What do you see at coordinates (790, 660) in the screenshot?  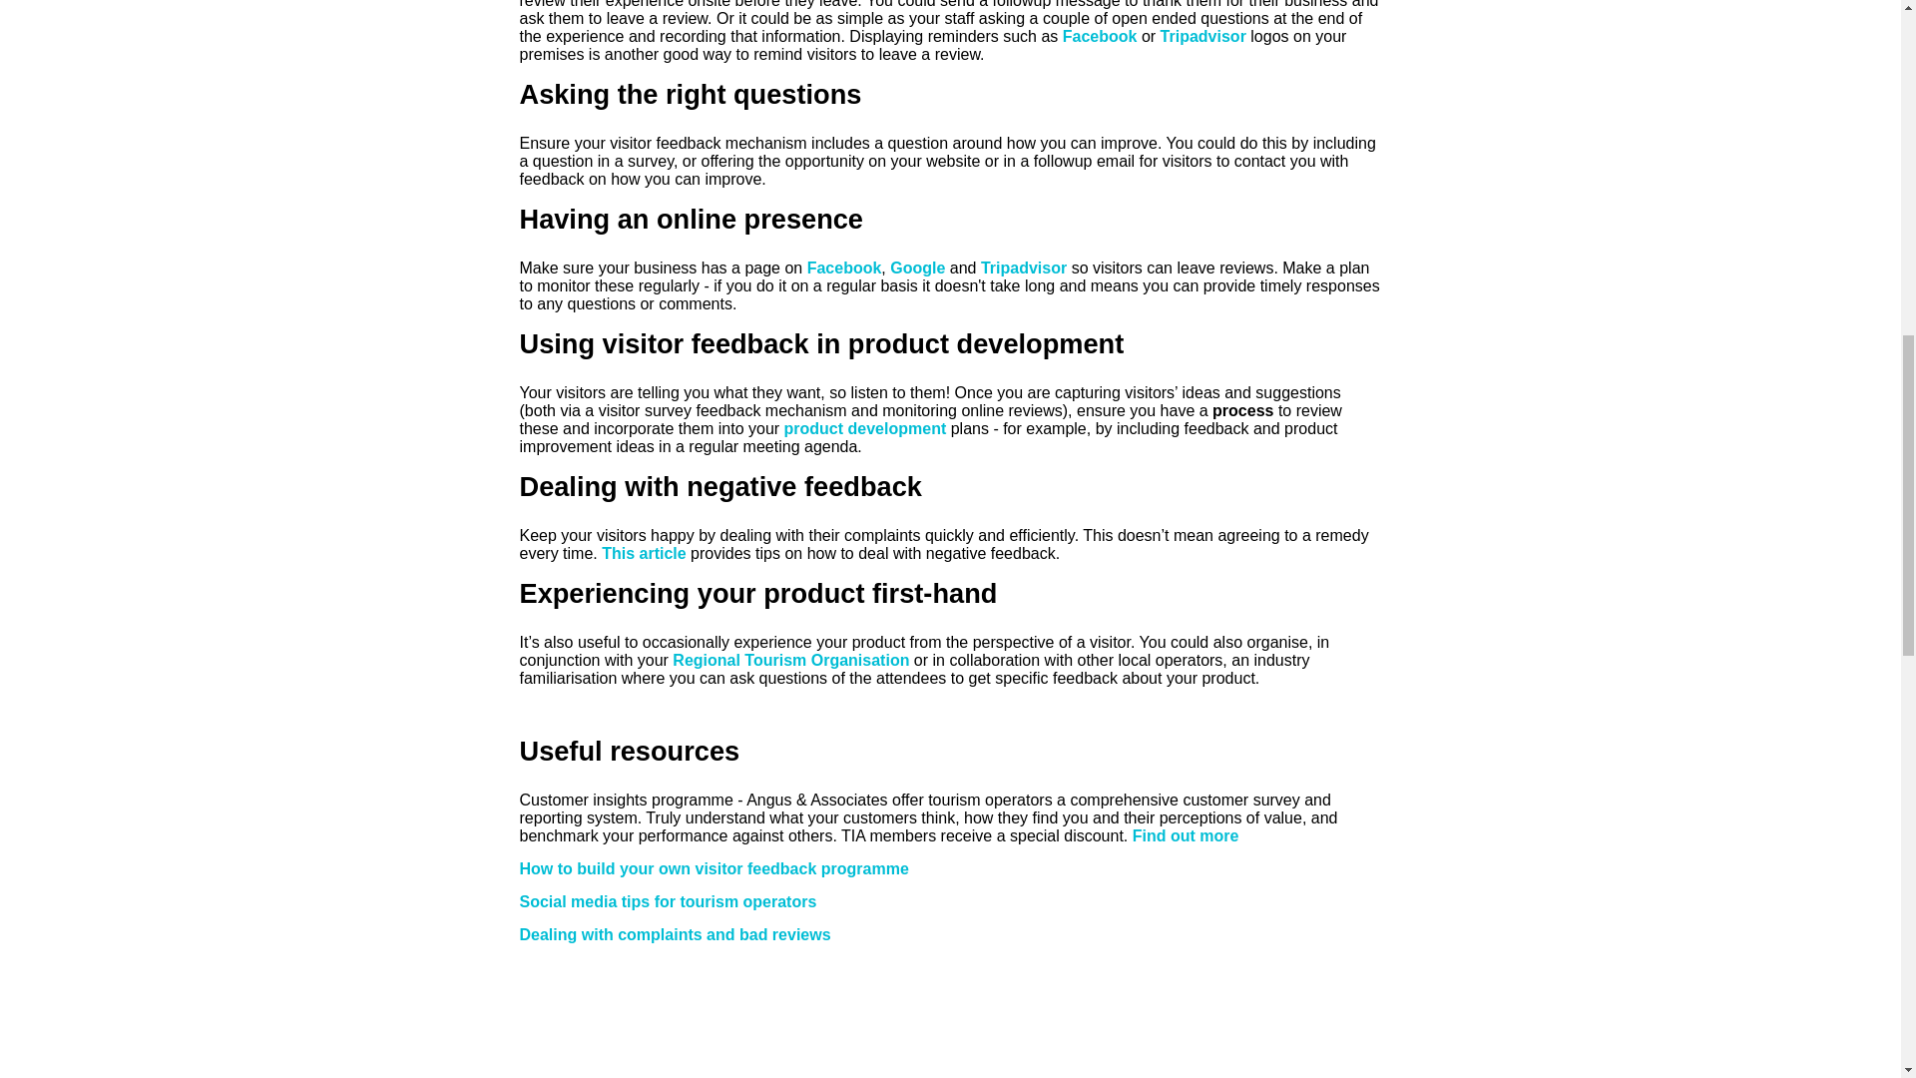 I see `Regional Tourism Organisation` at bounding box center [790, 660].